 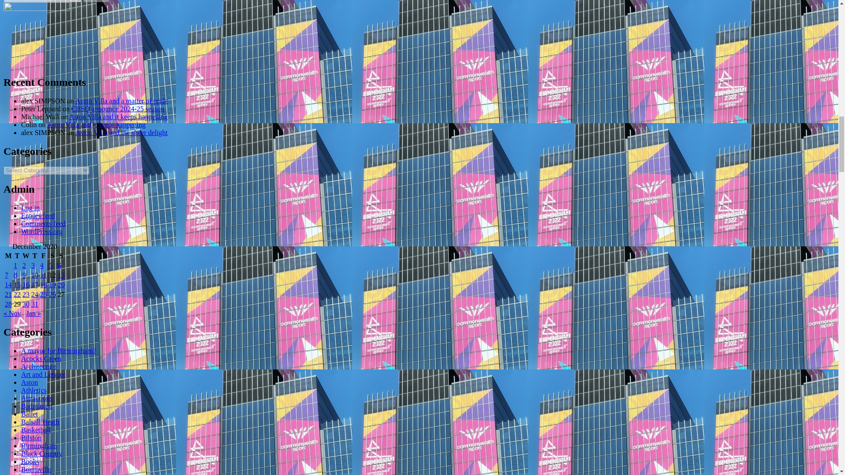 I want to click on Search, so click(x=96, y=1).